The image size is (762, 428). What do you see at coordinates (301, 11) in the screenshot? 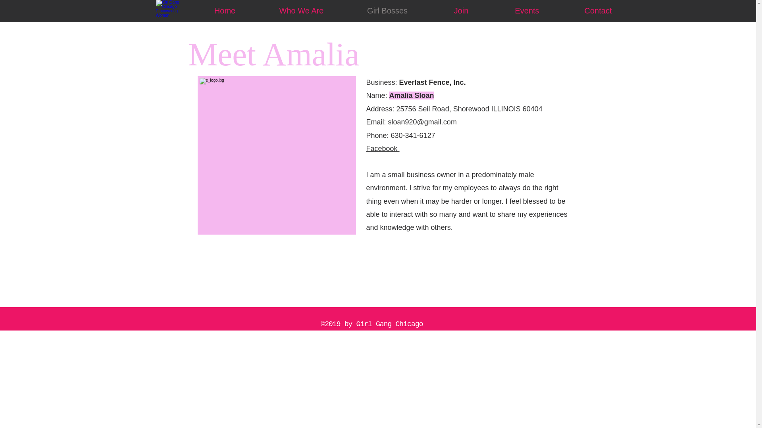
I see `Who We Are` at bounding box center [301, 11].